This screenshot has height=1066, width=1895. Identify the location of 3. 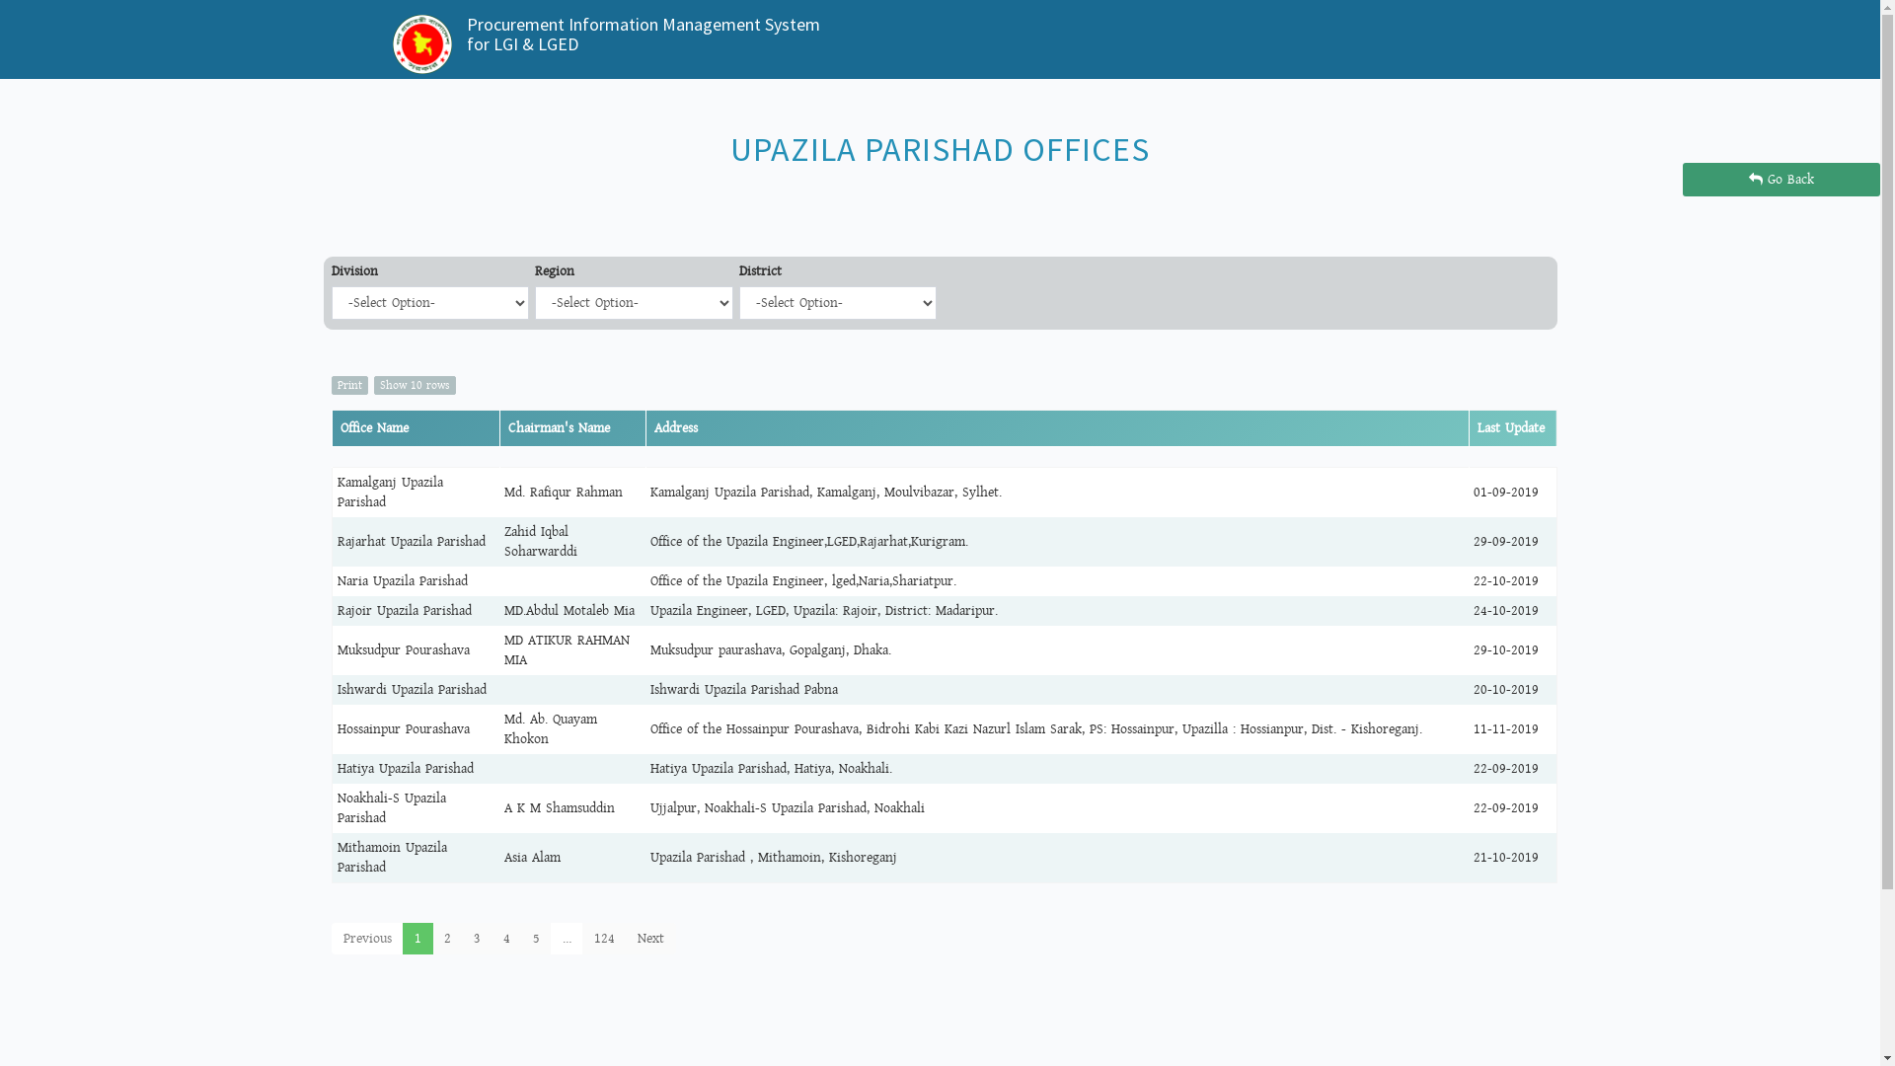
(478, 939).